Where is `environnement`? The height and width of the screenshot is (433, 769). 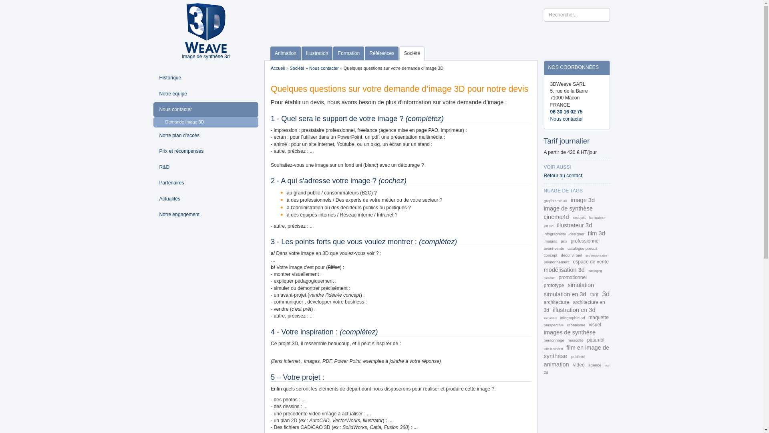
environnement is located at coordinates (558, 262).